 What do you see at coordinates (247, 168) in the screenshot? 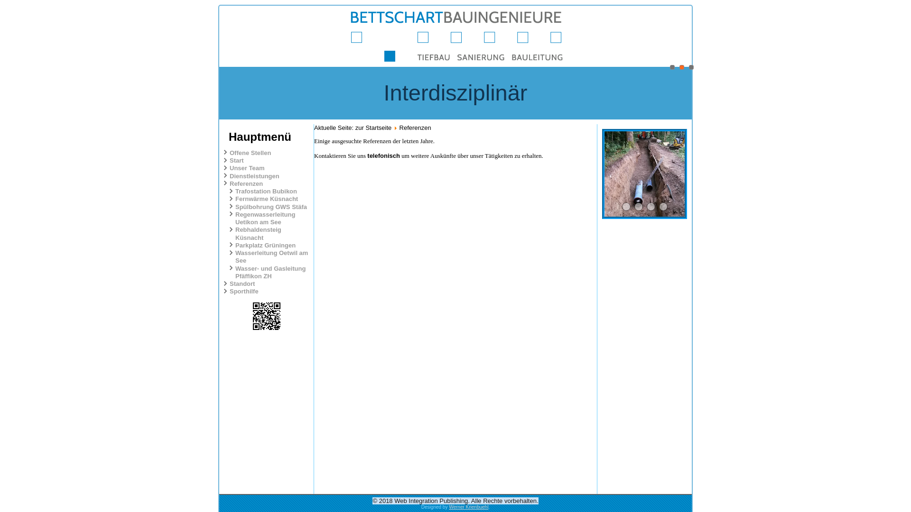
I see `Unser Team` at bounding box center [247, 168].